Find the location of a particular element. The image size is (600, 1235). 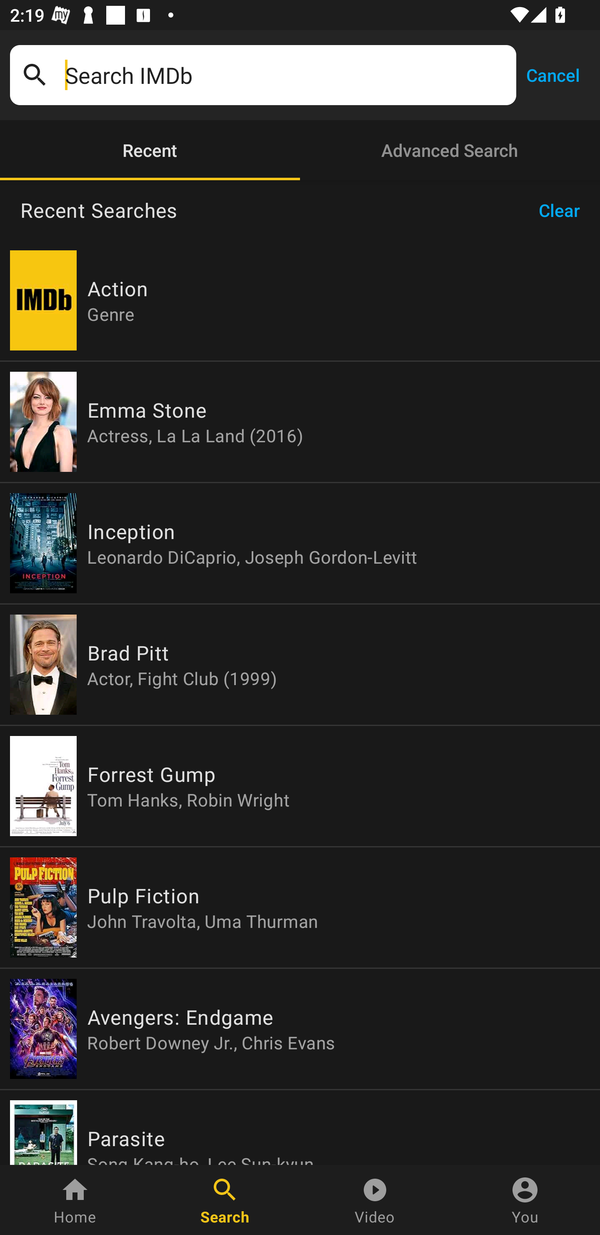

Avengers: Endgame Robert Downey Jr., Chris Evans is located at coordinates (300, 1028).